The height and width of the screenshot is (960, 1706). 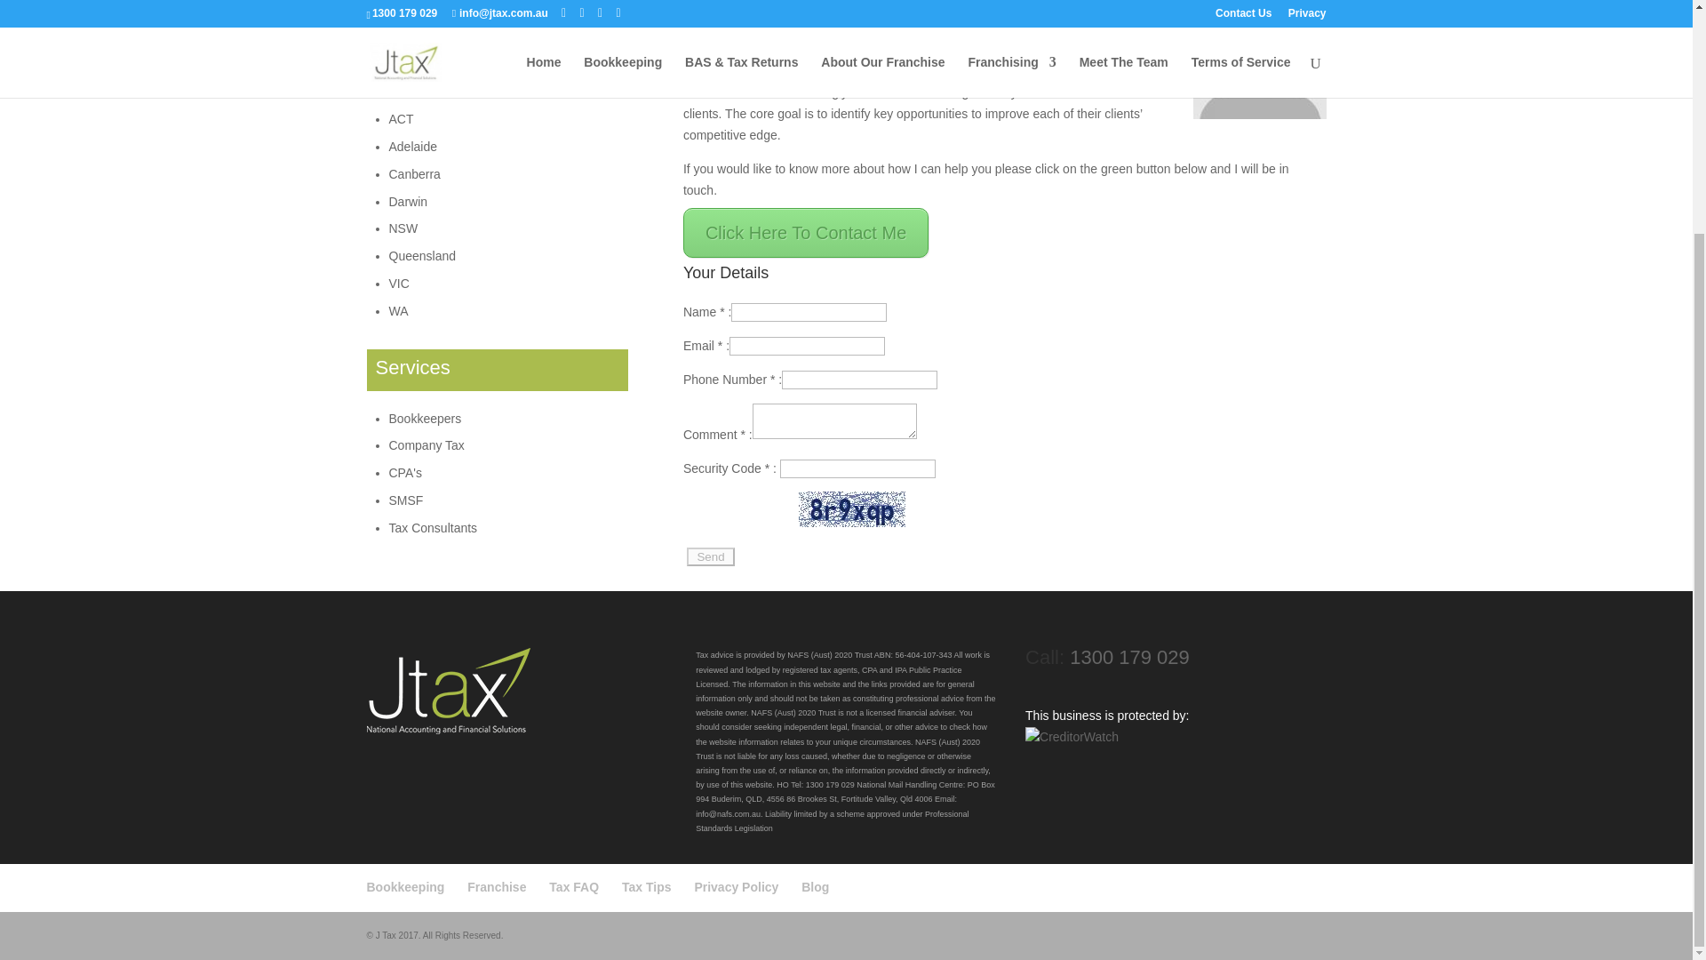 I want to click on ACT, so click(x=402, y=119).